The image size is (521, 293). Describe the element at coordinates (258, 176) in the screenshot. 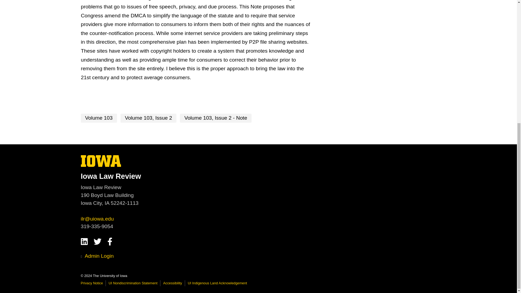

I see `Volume 103, Issue 2 - Note` at that location.